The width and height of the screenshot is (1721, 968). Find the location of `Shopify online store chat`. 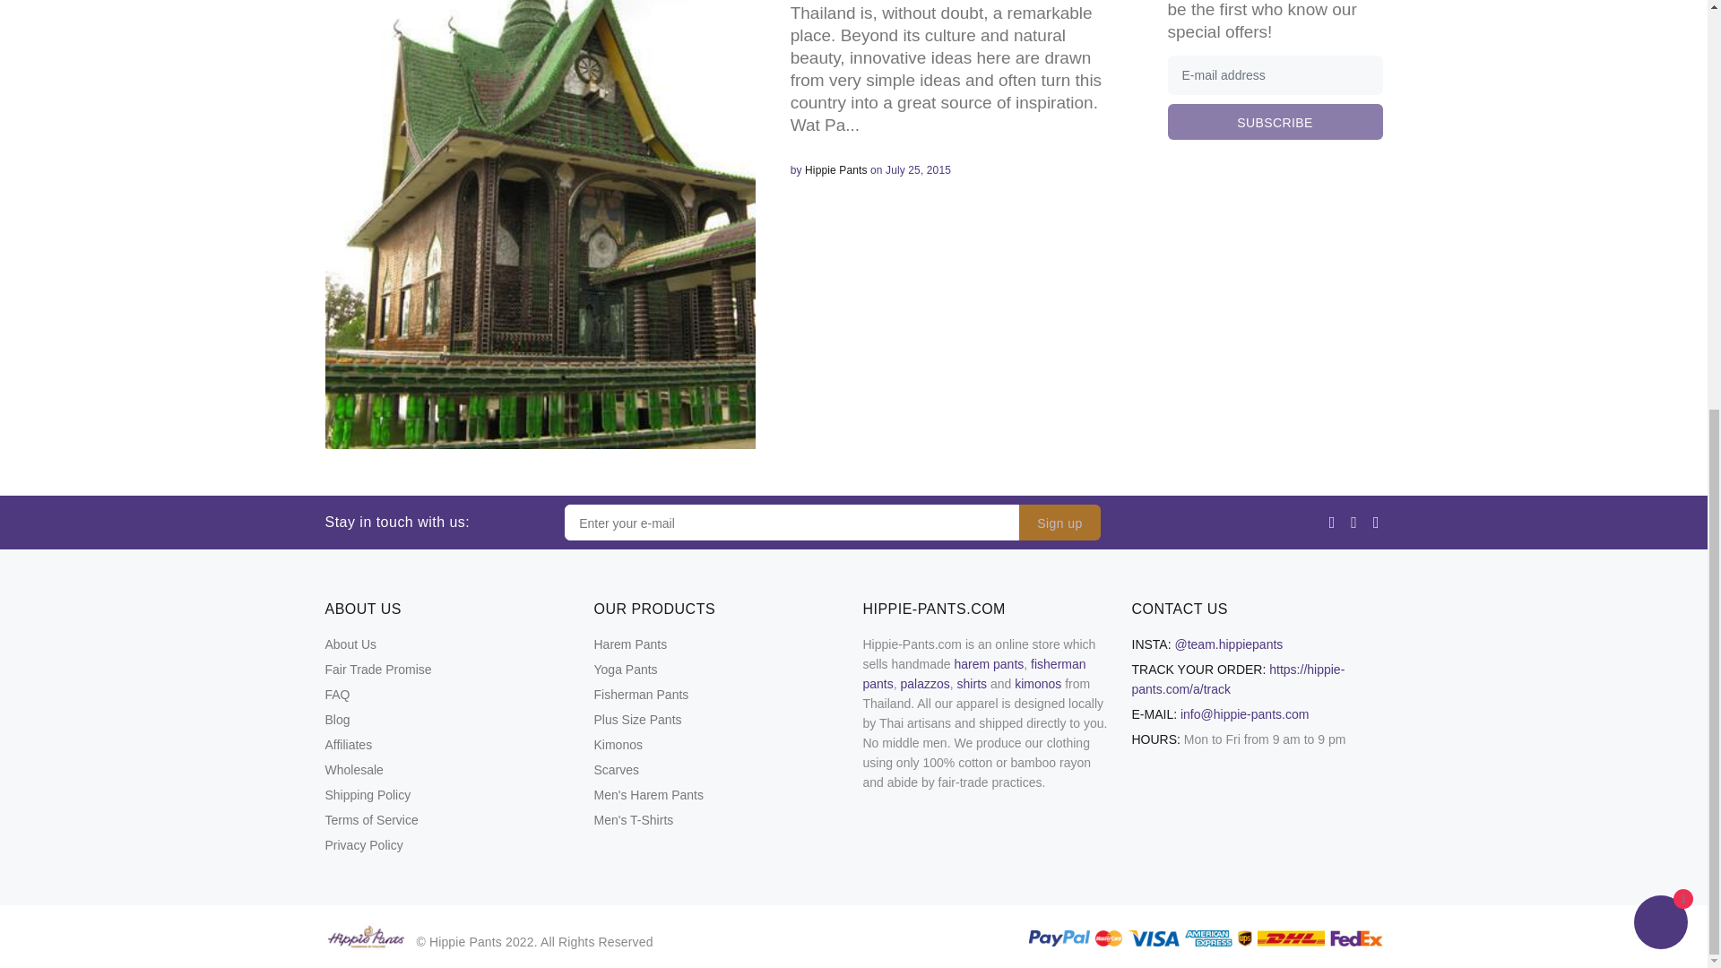

Shopify online store chat is located at coordinates (1660, 220).